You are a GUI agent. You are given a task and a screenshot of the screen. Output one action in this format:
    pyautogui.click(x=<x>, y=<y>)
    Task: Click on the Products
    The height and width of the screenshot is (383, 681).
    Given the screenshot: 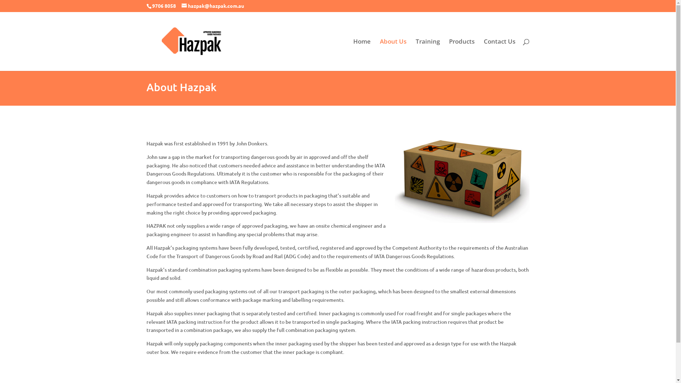 What is the action you would take?
    pyautogui.click(x=462, y=55)
    